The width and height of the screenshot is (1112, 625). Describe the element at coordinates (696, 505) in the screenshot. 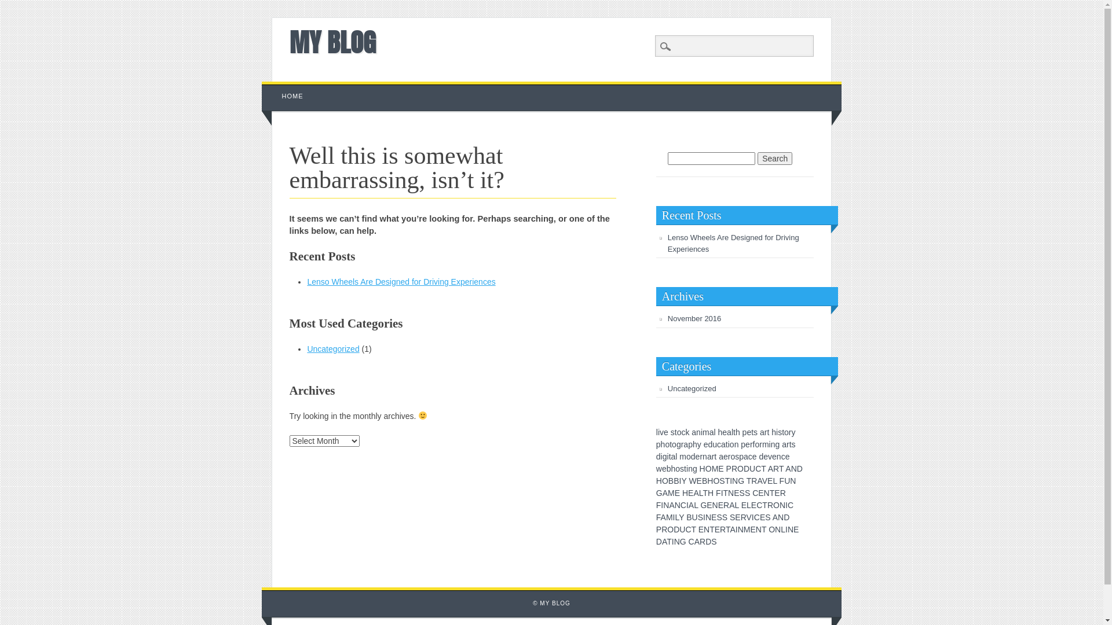

I see `L` at that location.